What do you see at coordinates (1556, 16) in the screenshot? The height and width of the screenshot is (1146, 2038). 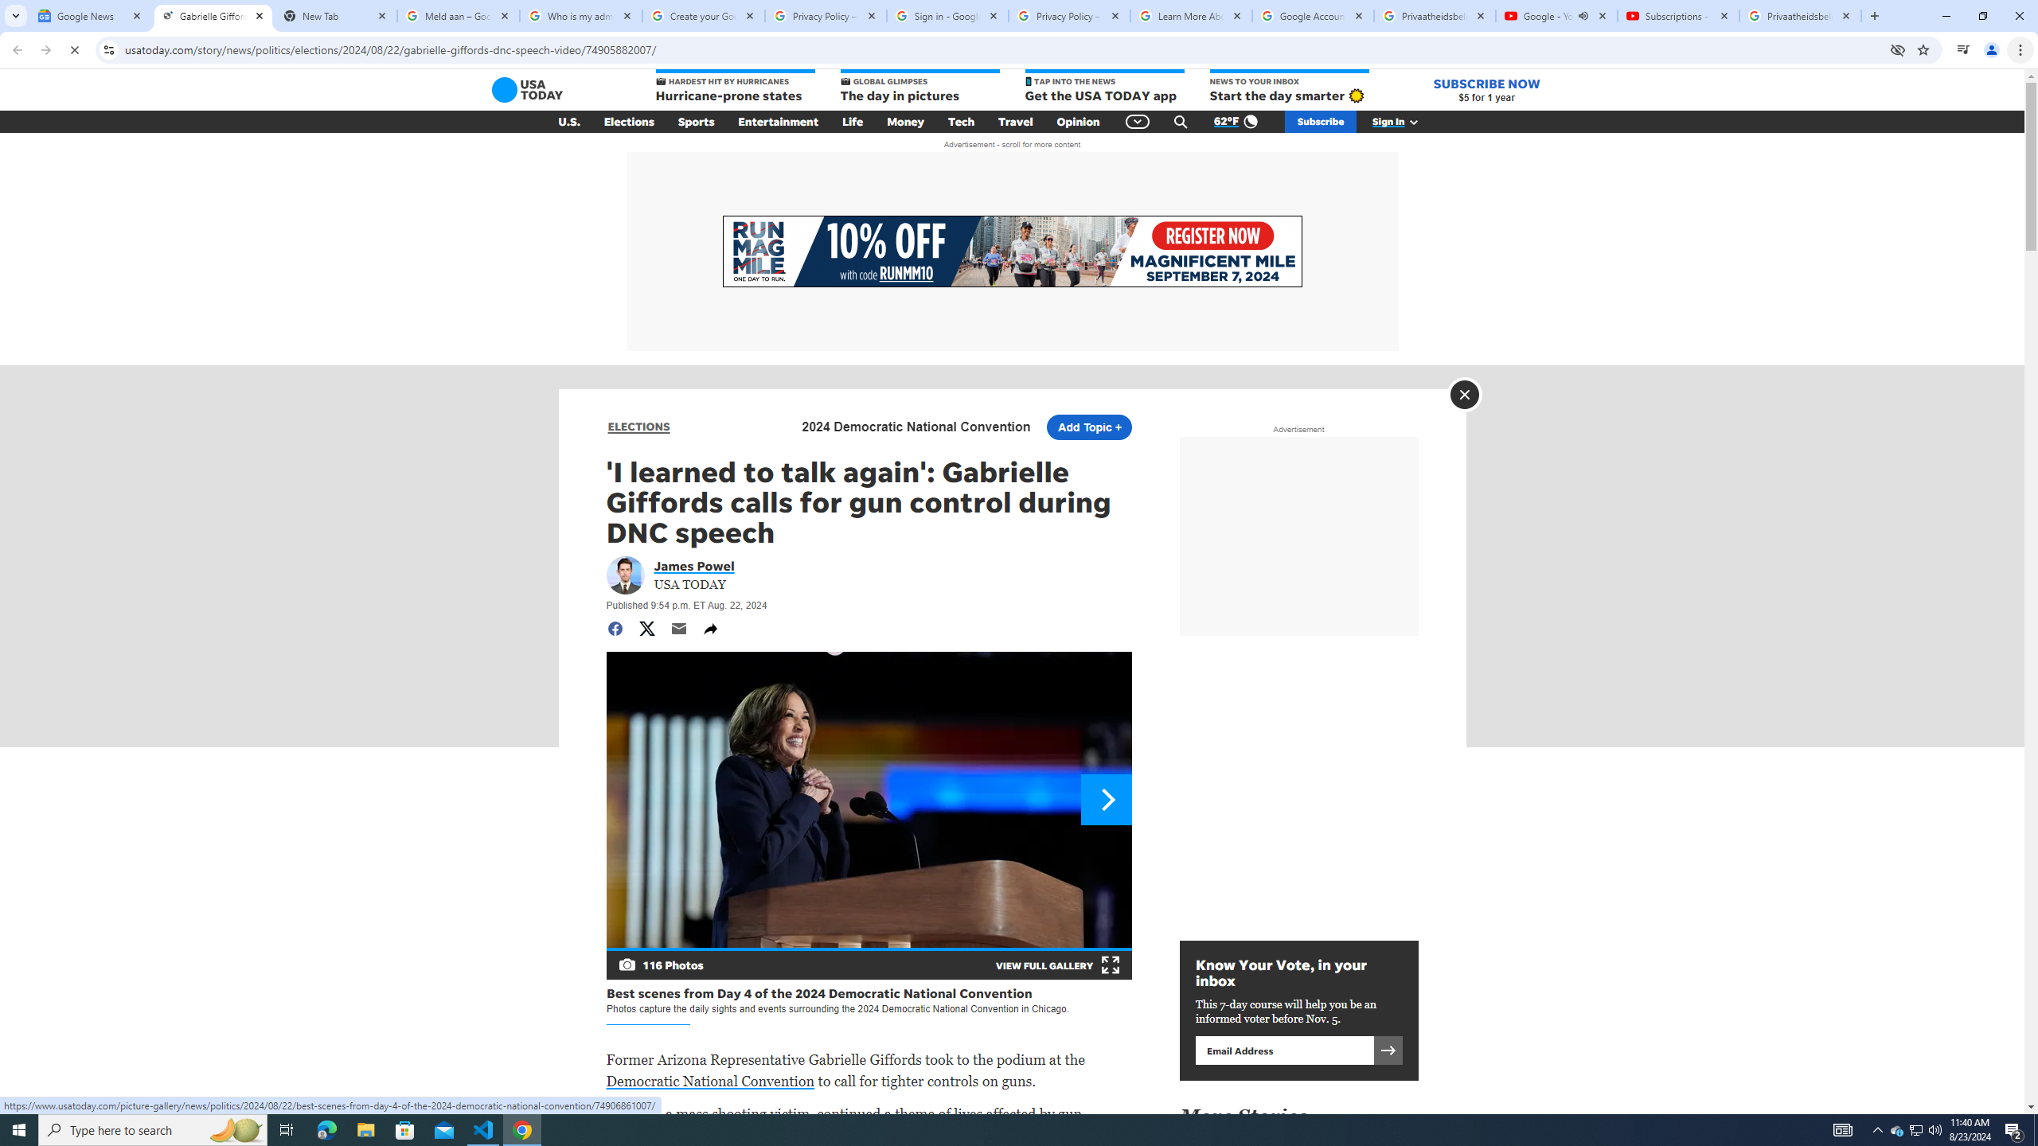 I see `Google - YouTube - Audio playing` at bounding box center [1556, 16].